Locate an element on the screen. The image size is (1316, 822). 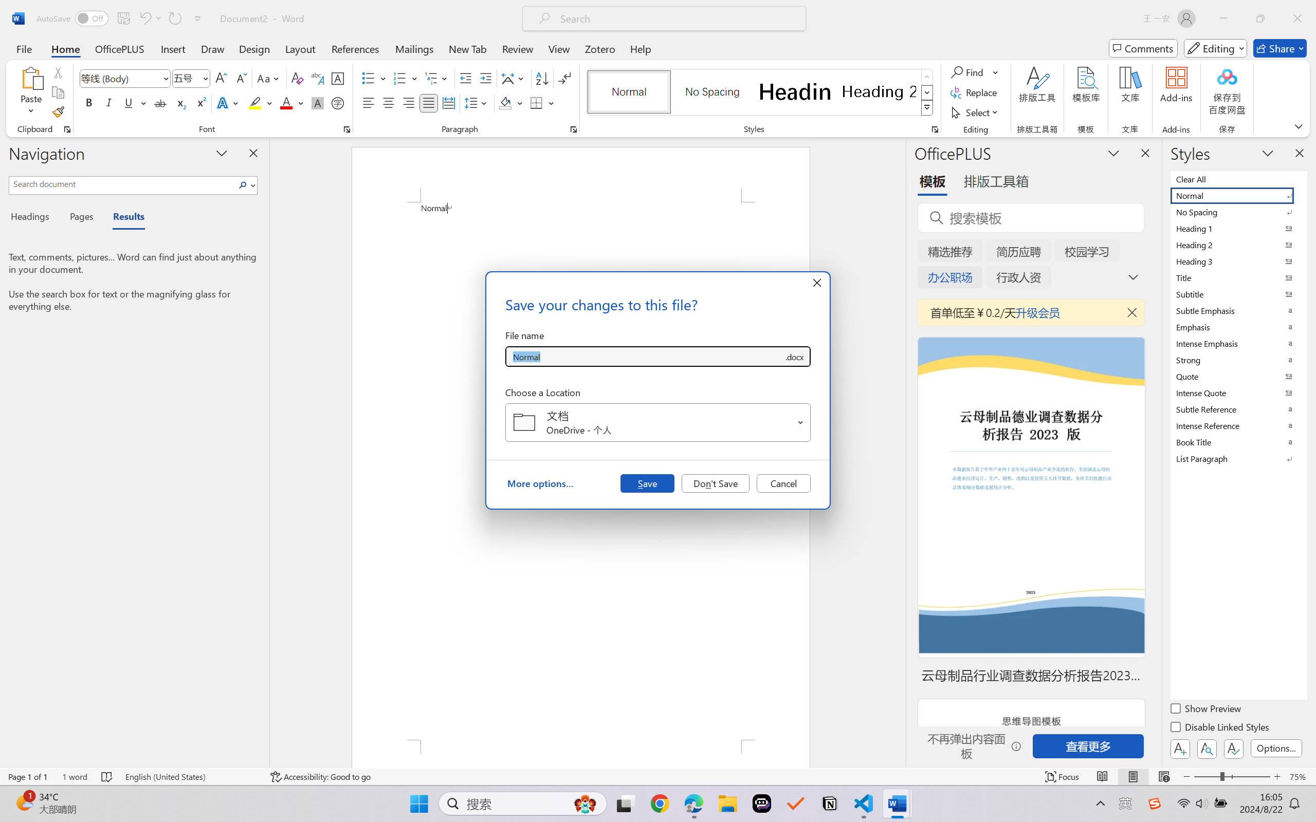
Poe is located at coordinates (762, 804).